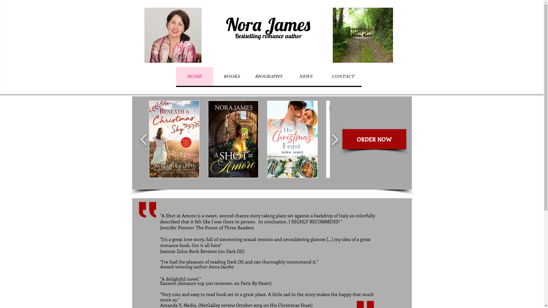  I want to click on BIOGRAPHY, so click(269, 76).